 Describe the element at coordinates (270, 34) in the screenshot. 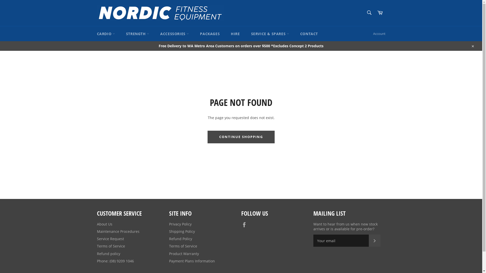

I see `SERVICE & SPARES` at that location.